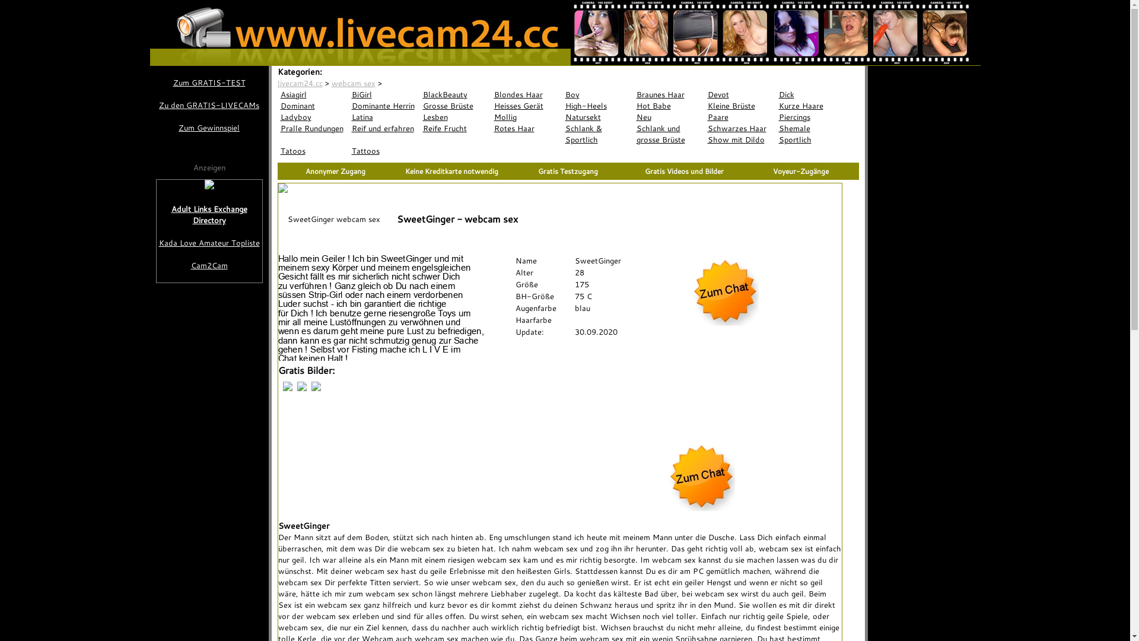 The width and height of the screenshot is (1139, 641). What do you see at coordinates (209, 215) in the screenshot?
I see `Adult Links Exchange Directory` at bounding box center [209, 215].